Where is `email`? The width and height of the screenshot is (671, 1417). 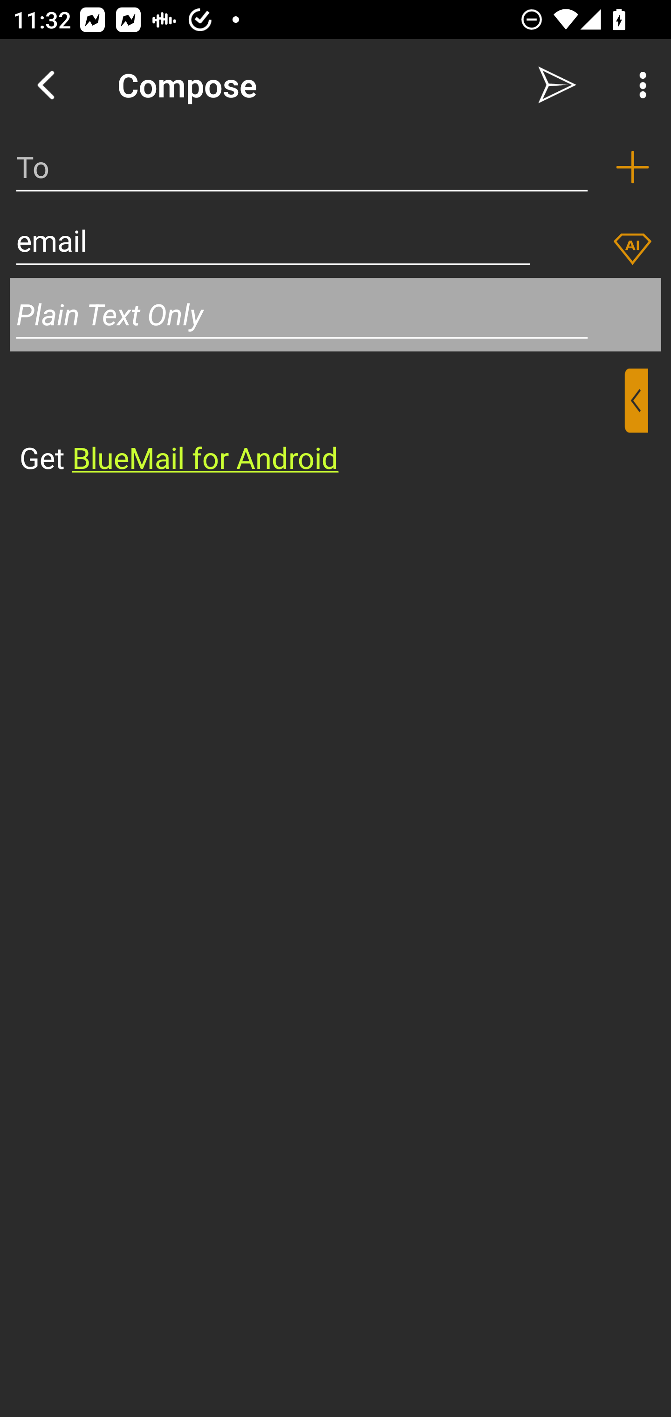 email is located at coordinates (273, 241).